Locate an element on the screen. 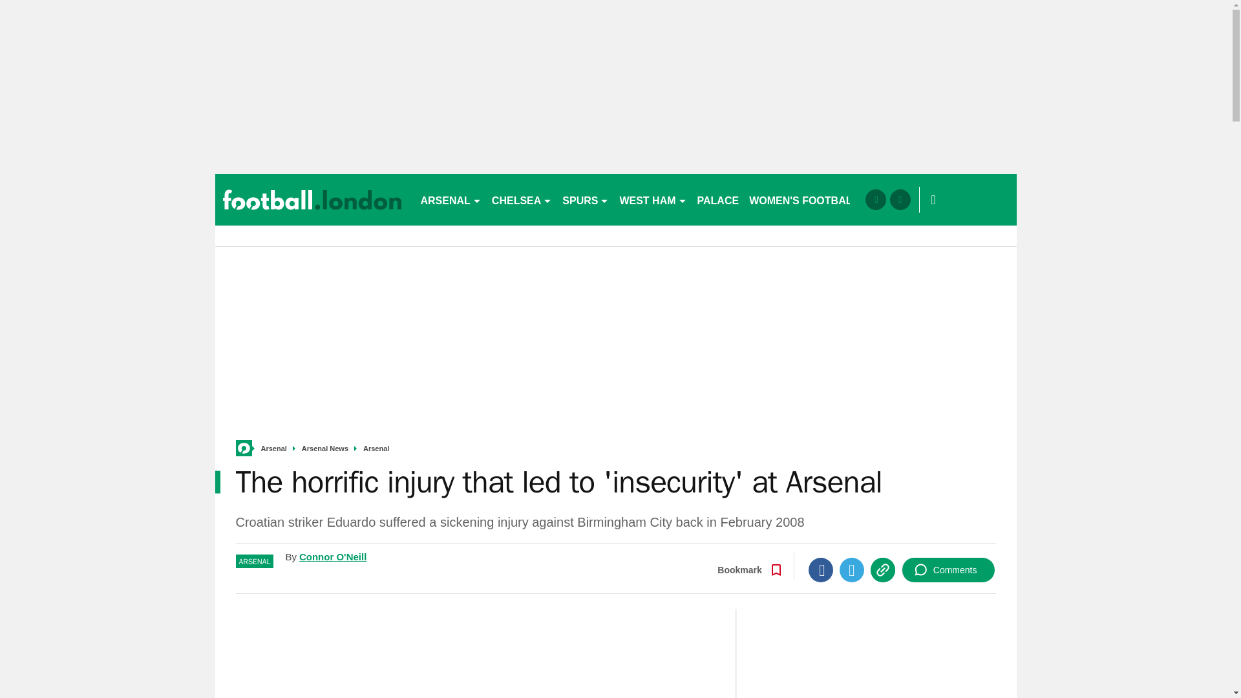  facebook is located at coordinates (875, 199).